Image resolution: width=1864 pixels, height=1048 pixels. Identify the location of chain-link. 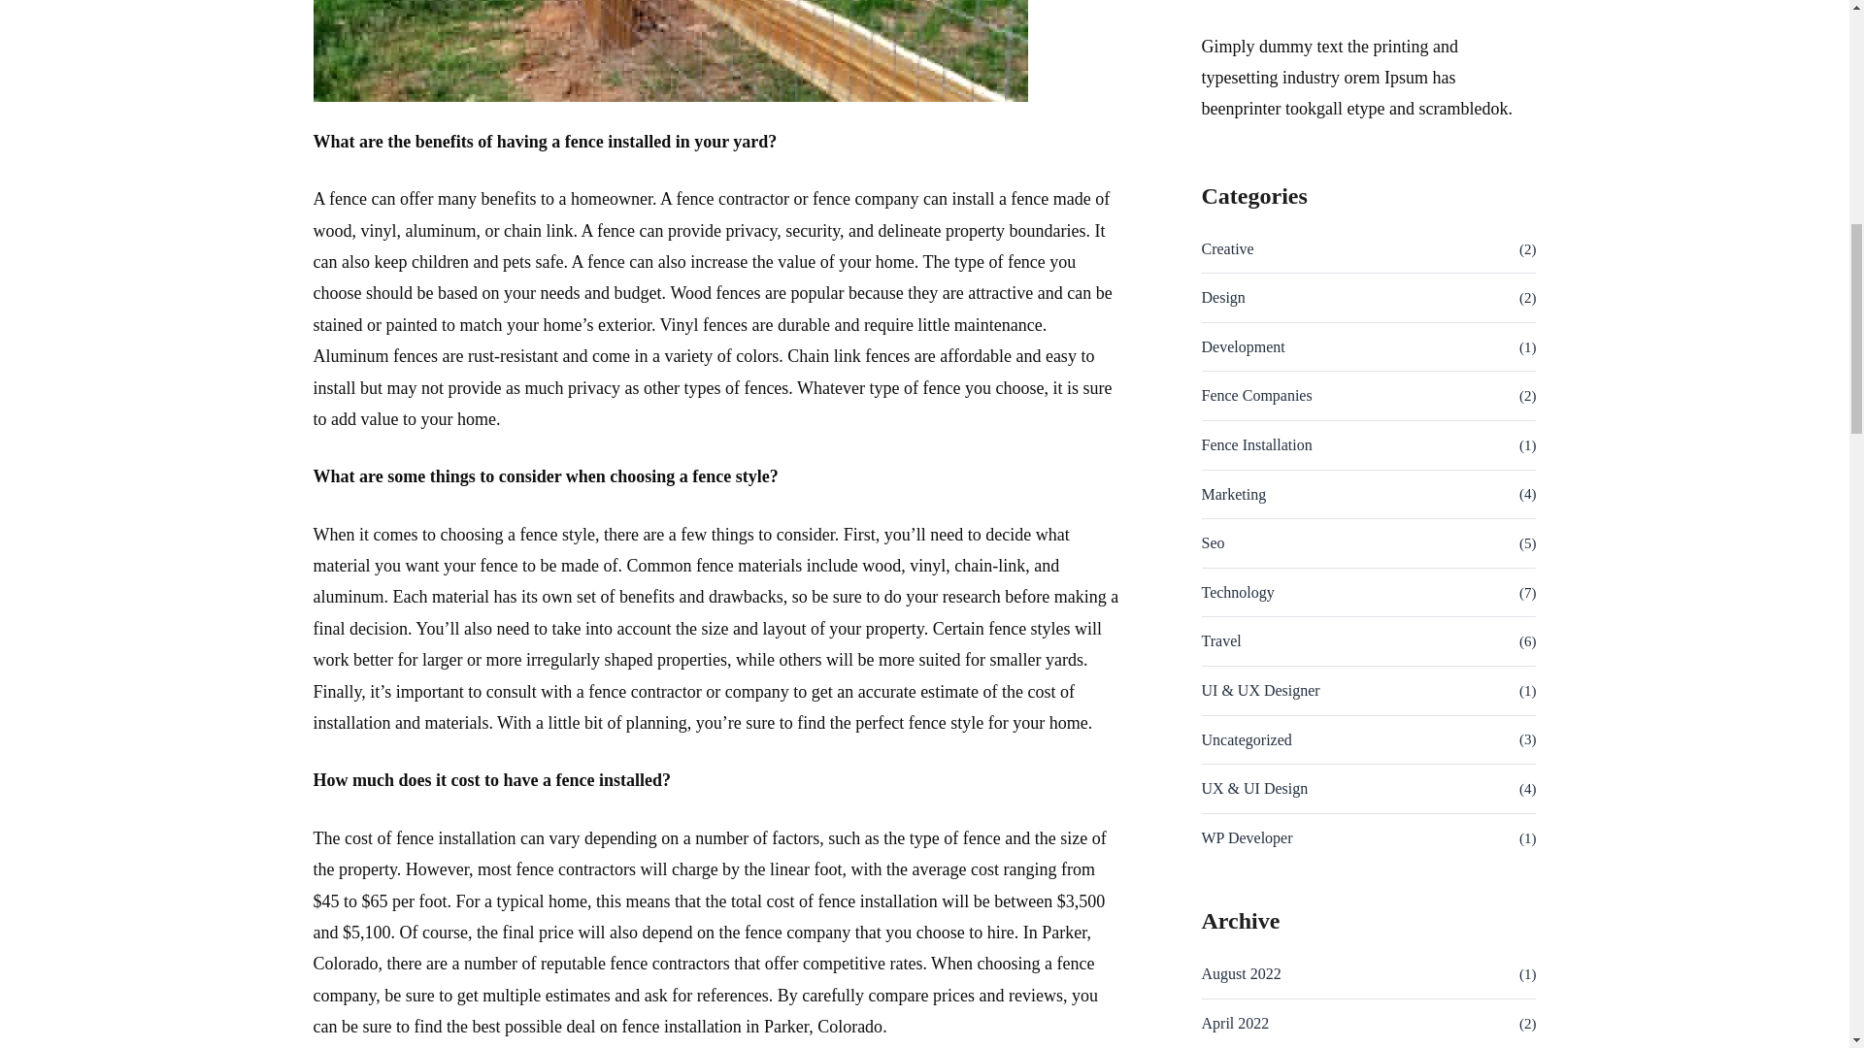
(990, 565).